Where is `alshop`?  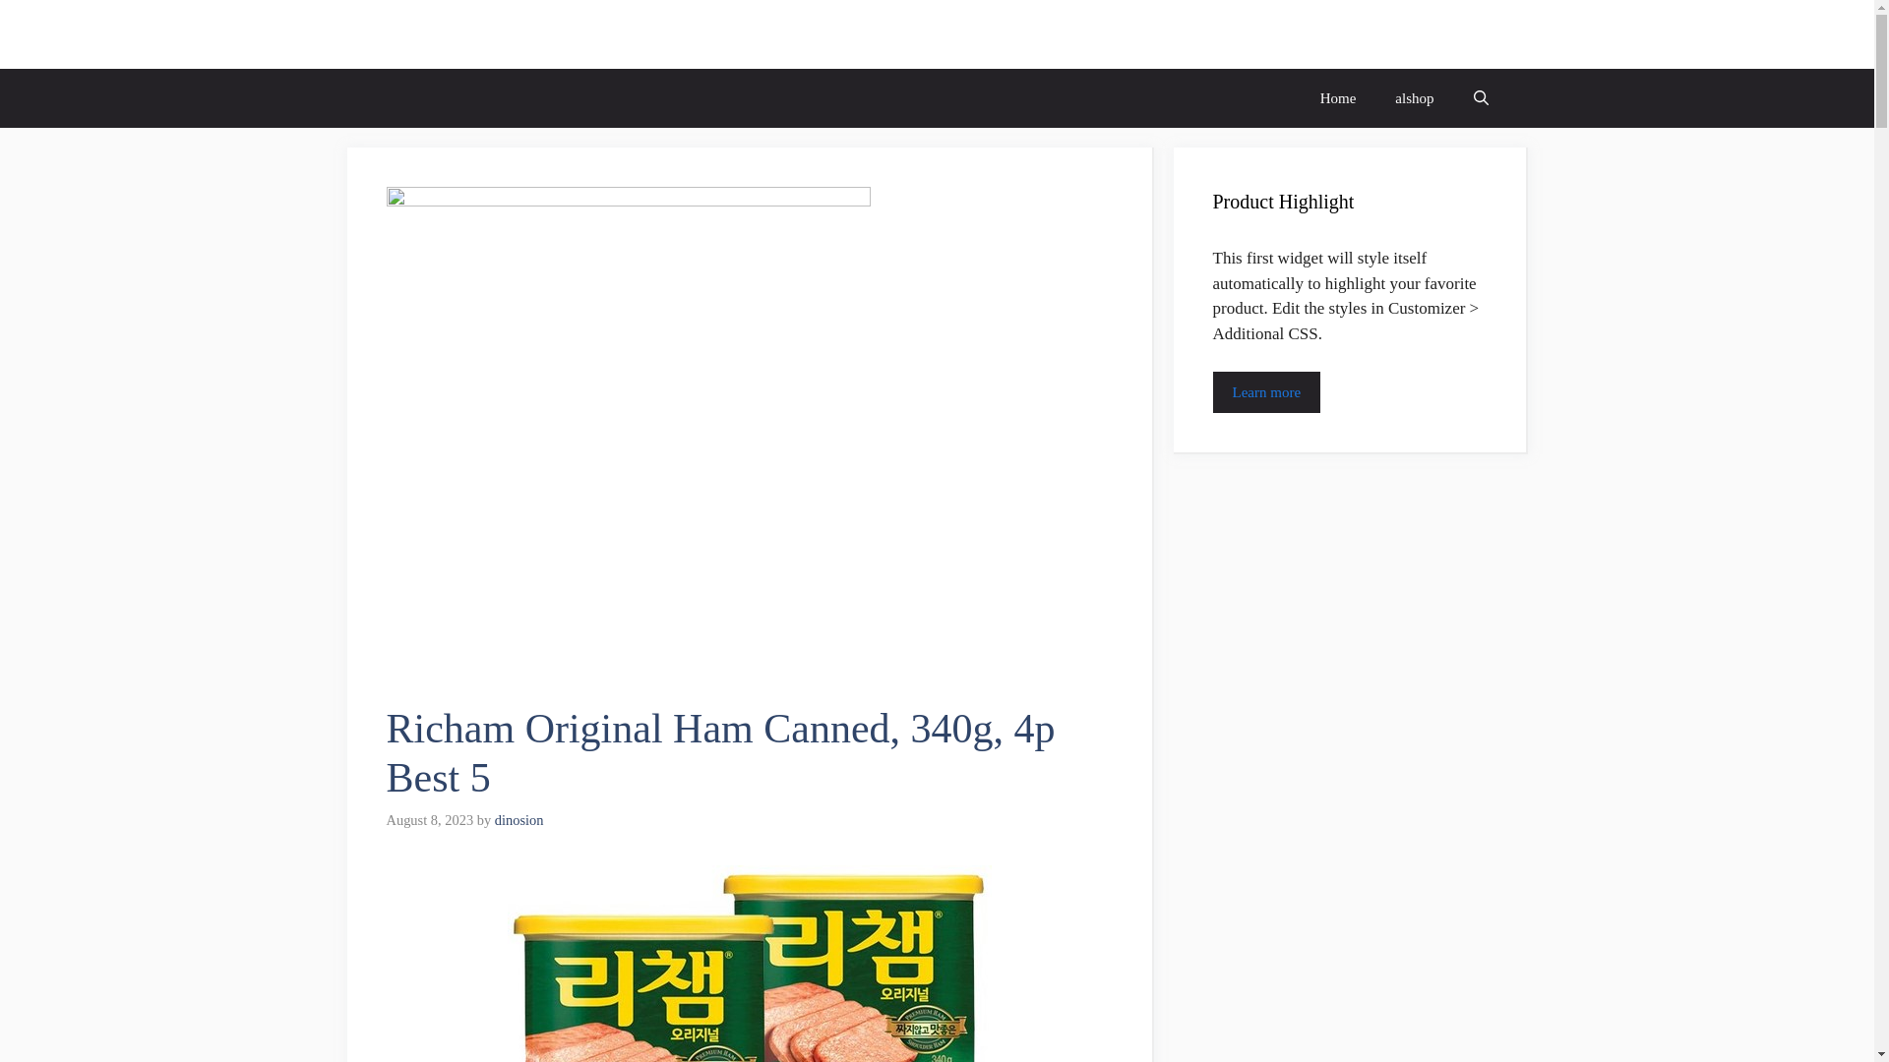 alshop is located at coordinates (1413, 98).